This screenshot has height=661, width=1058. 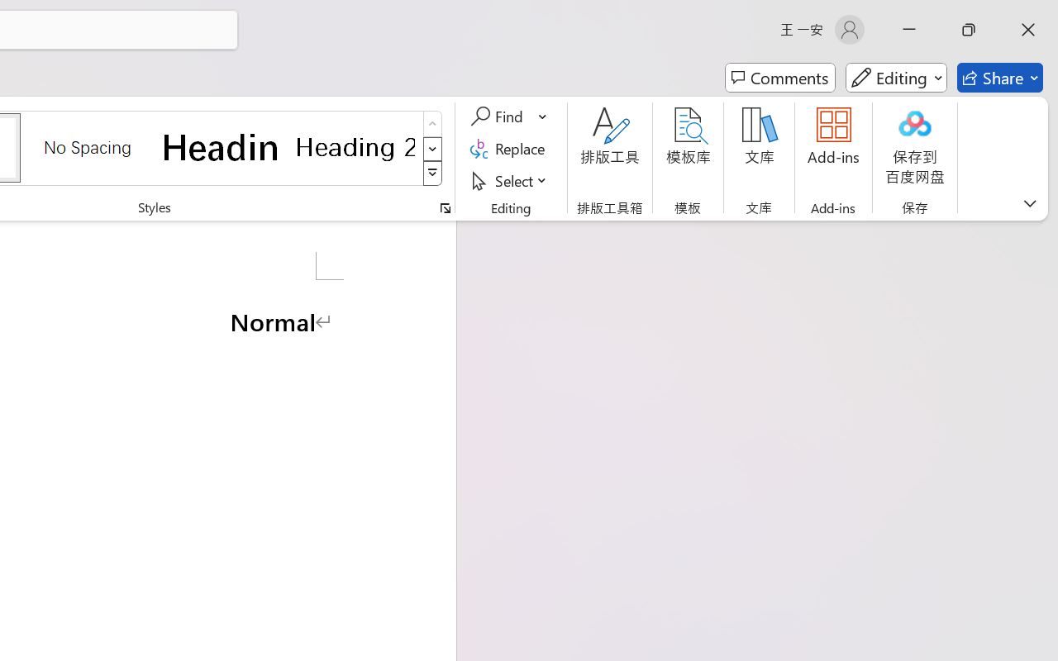 I want to click on Row Down, so click(x=433, y=149).